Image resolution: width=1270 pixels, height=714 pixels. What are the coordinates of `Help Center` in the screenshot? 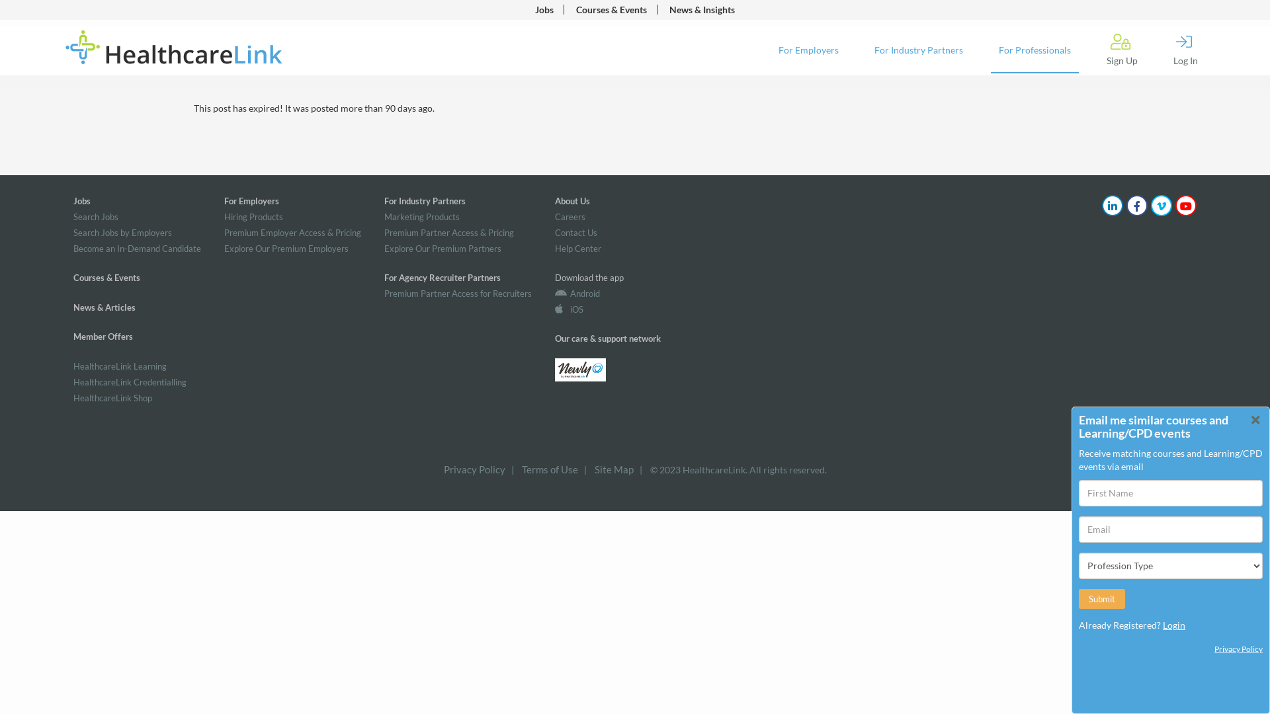 It's located at (578, 249).